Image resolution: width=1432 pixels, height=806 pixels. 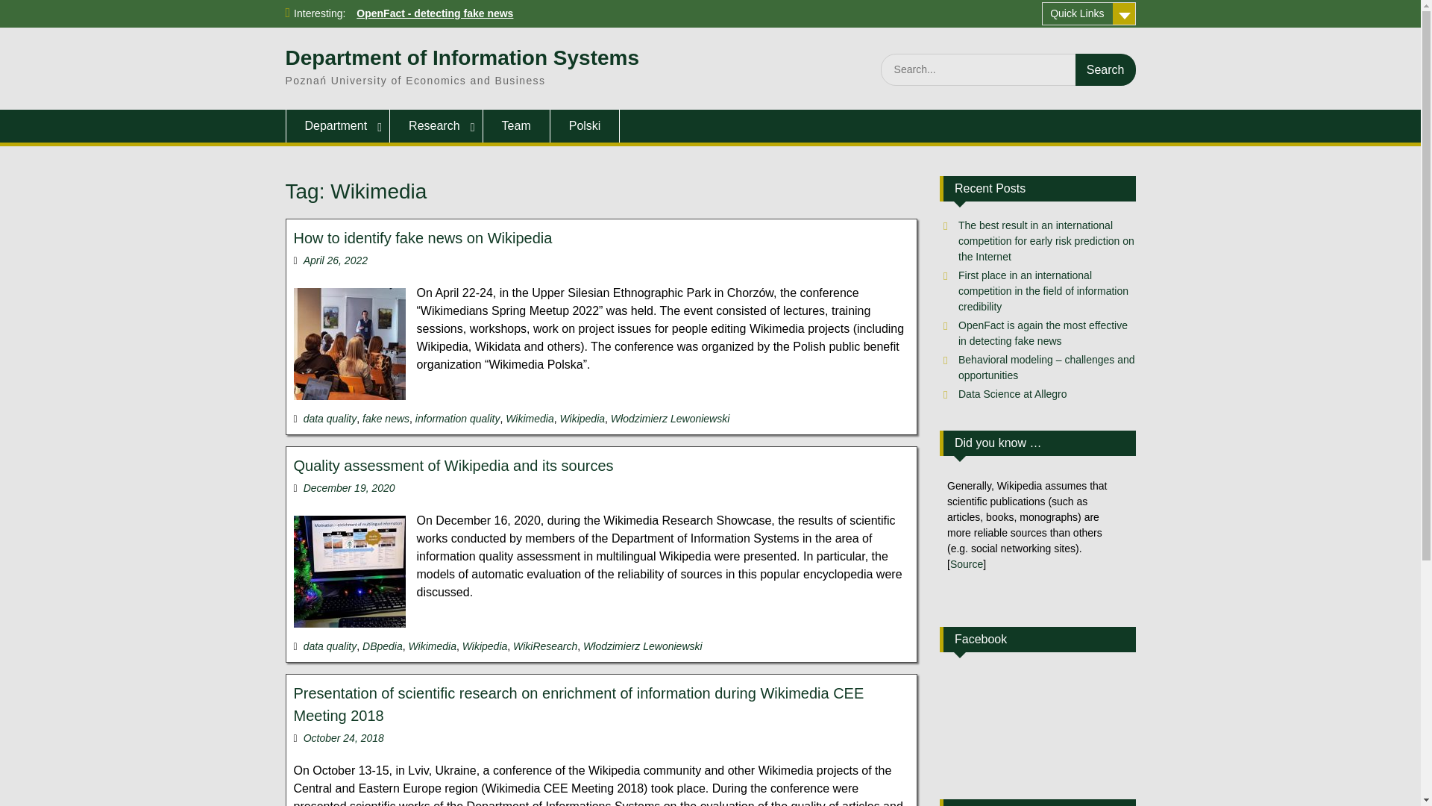 What do you see at coordinates (1008, 69) in the screenshot?
I see `Search for:` at bounding box center [1008, 69].